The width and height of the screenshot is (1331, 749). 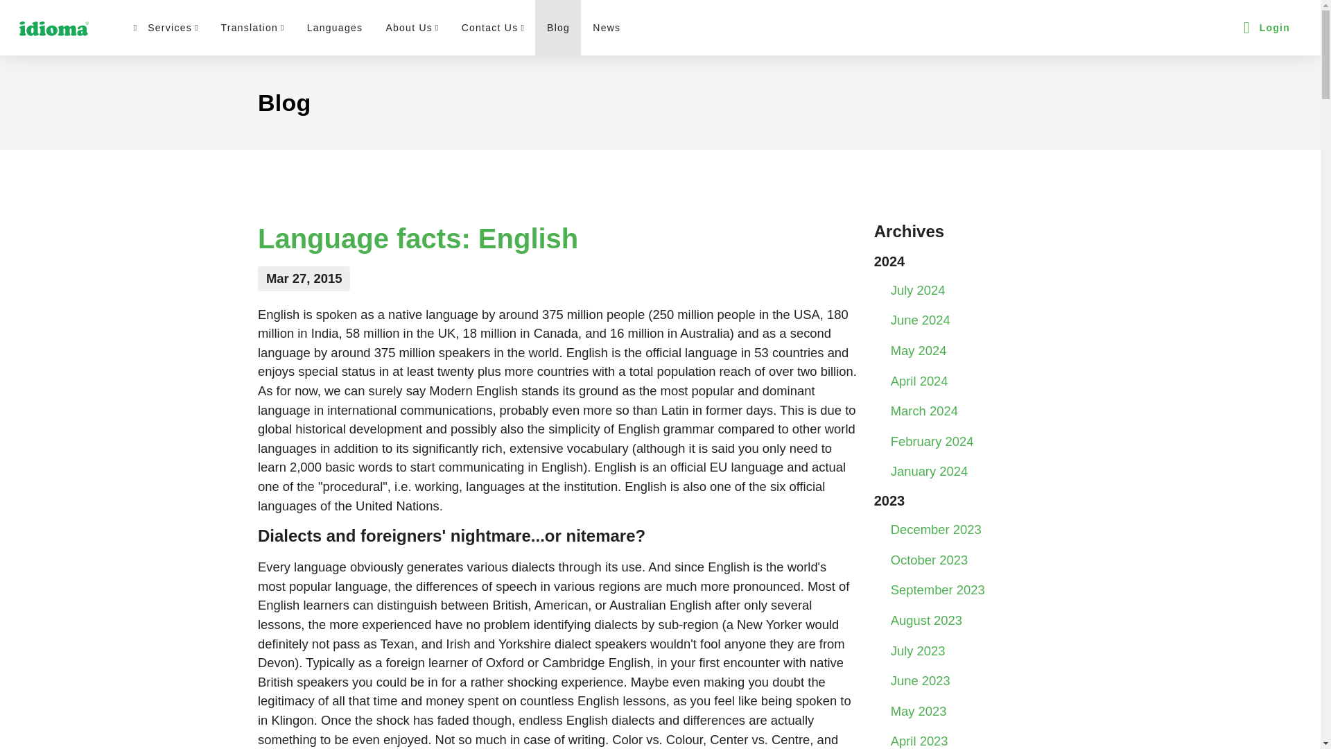 I want to click on Services, so click(x=165, y=28).